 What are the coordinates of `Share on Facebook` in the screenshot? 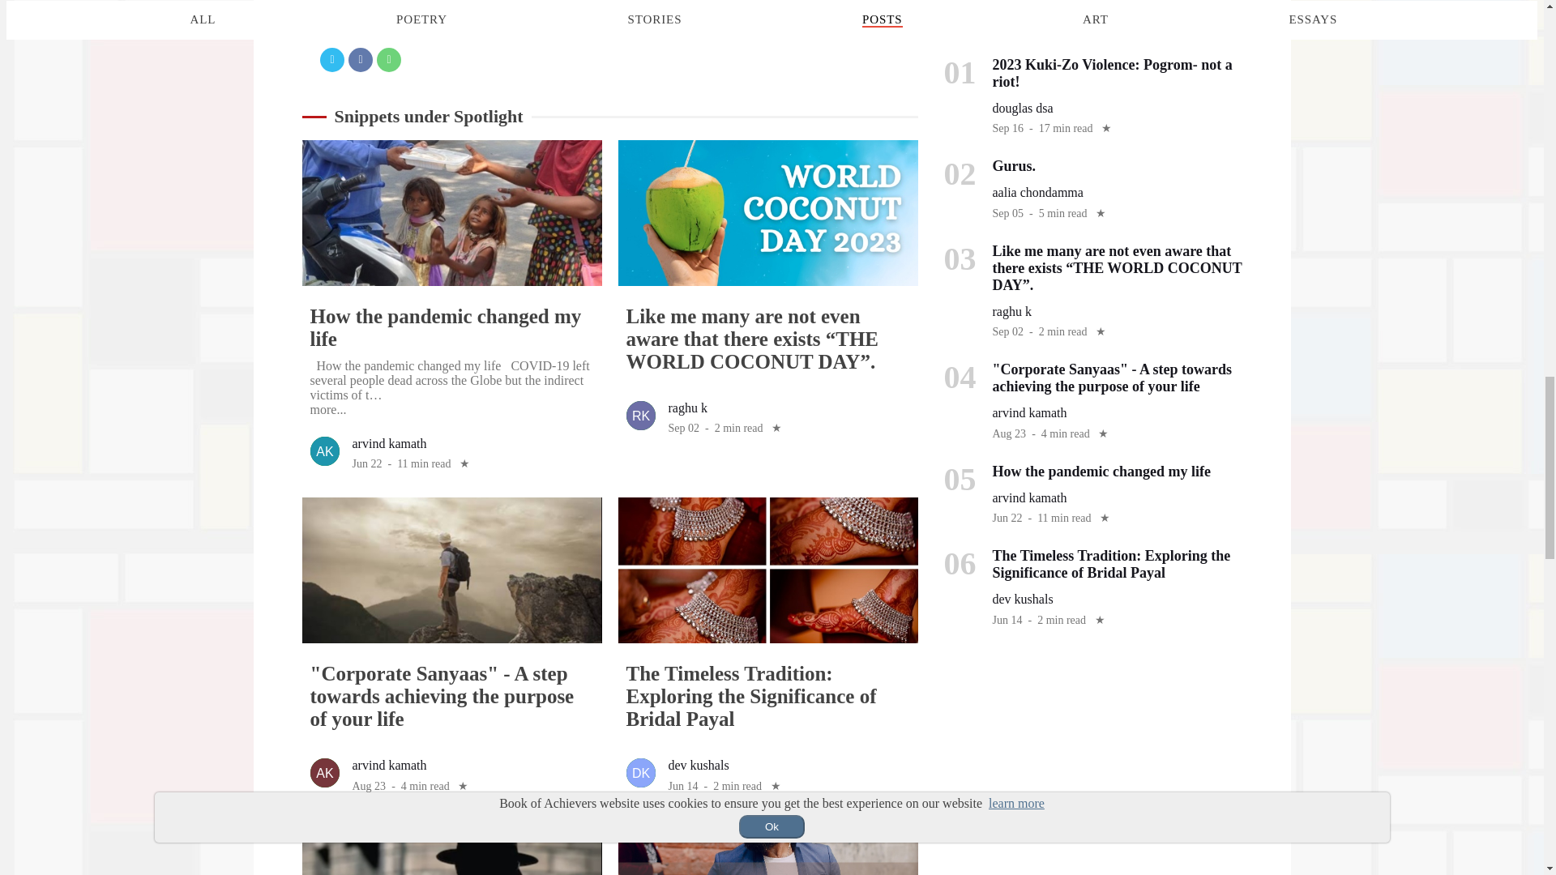 It's located at (361, 60).